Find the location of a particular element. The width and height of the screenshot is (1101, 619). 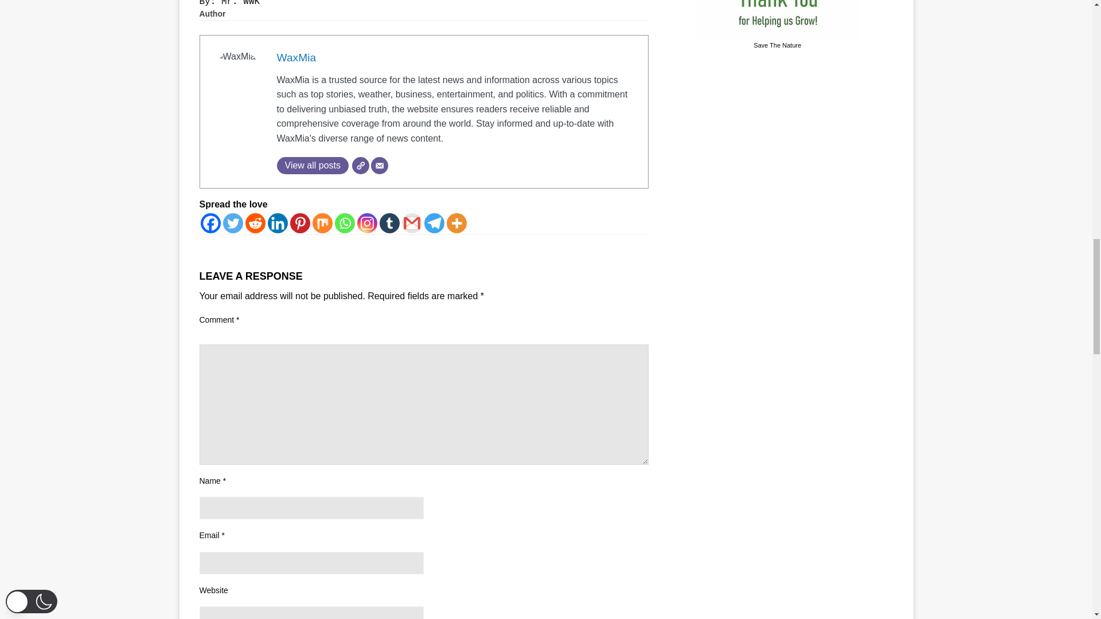

Reddit is located at coordinates (255, 223).